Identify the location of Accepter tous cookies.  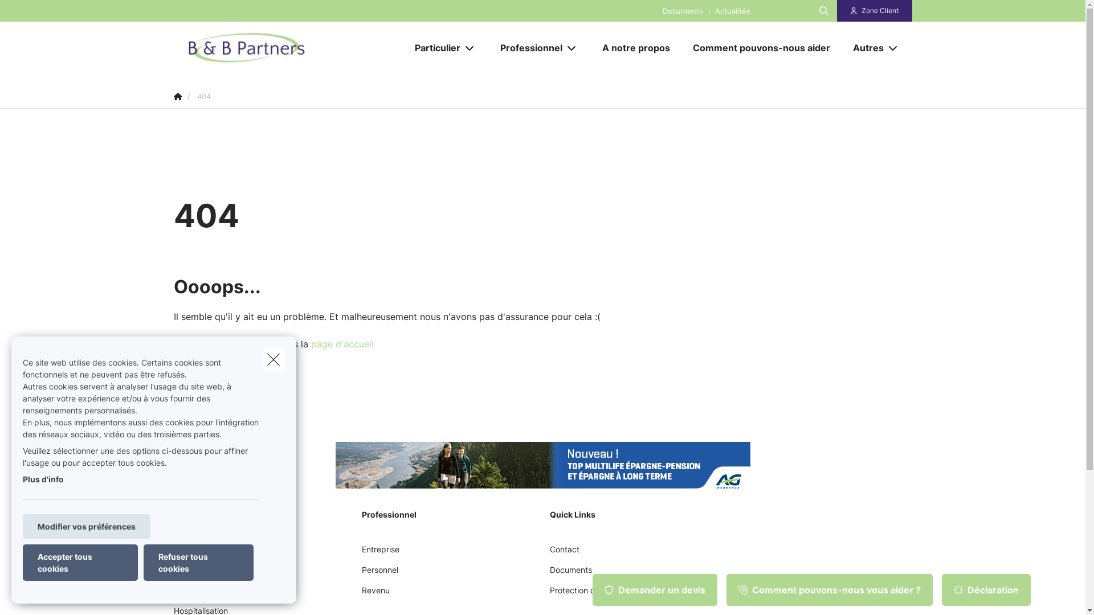
(80, 563).